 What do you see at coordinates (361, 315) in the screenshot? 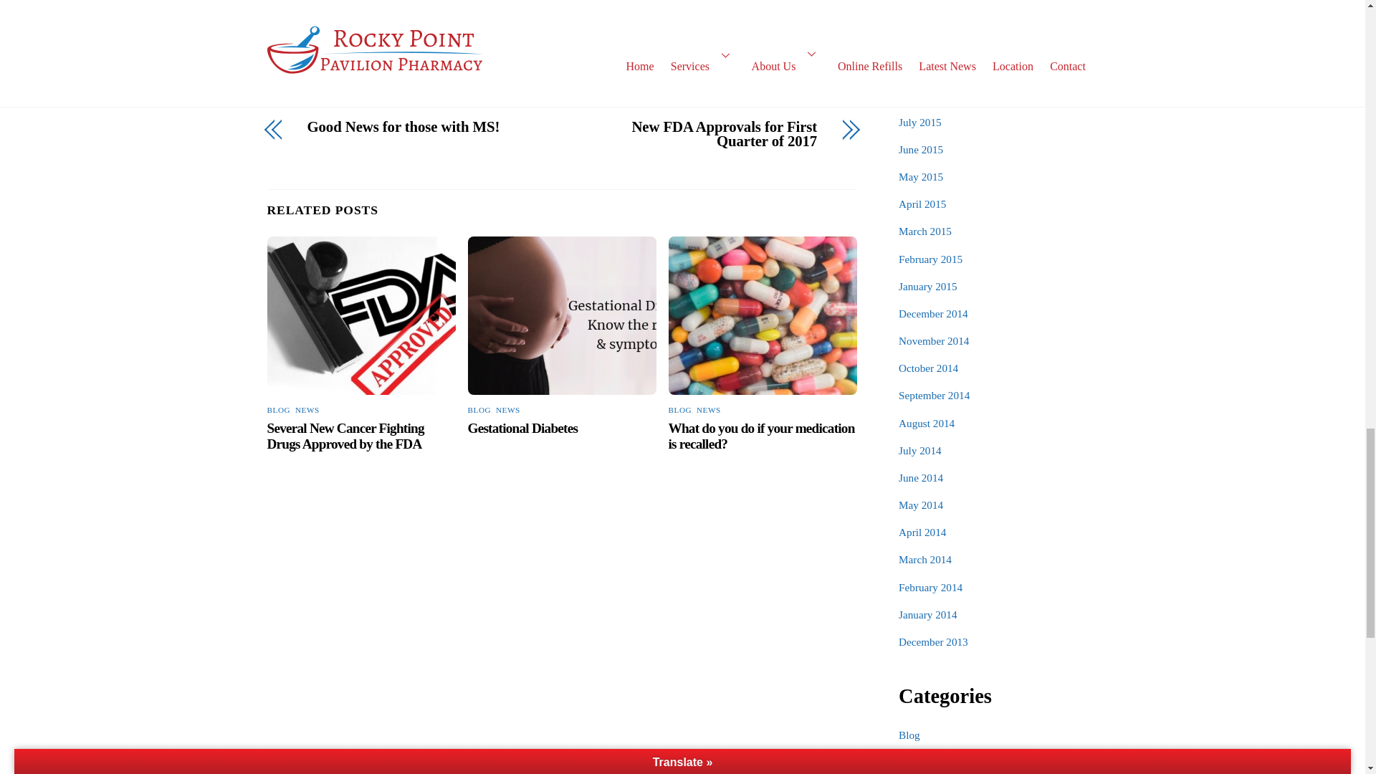
I see `fda-approved1` at bounding box center [361, 315].